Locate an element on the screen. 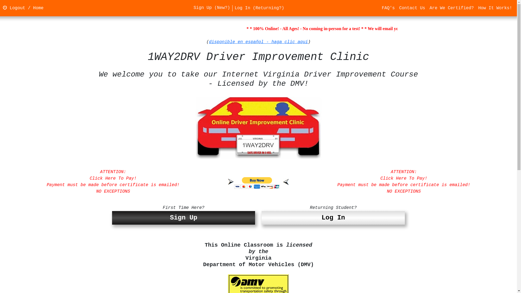 Image resolution: width=521 pixels, height=293 pixels. Sign Up is located at coordinates (184, 218).